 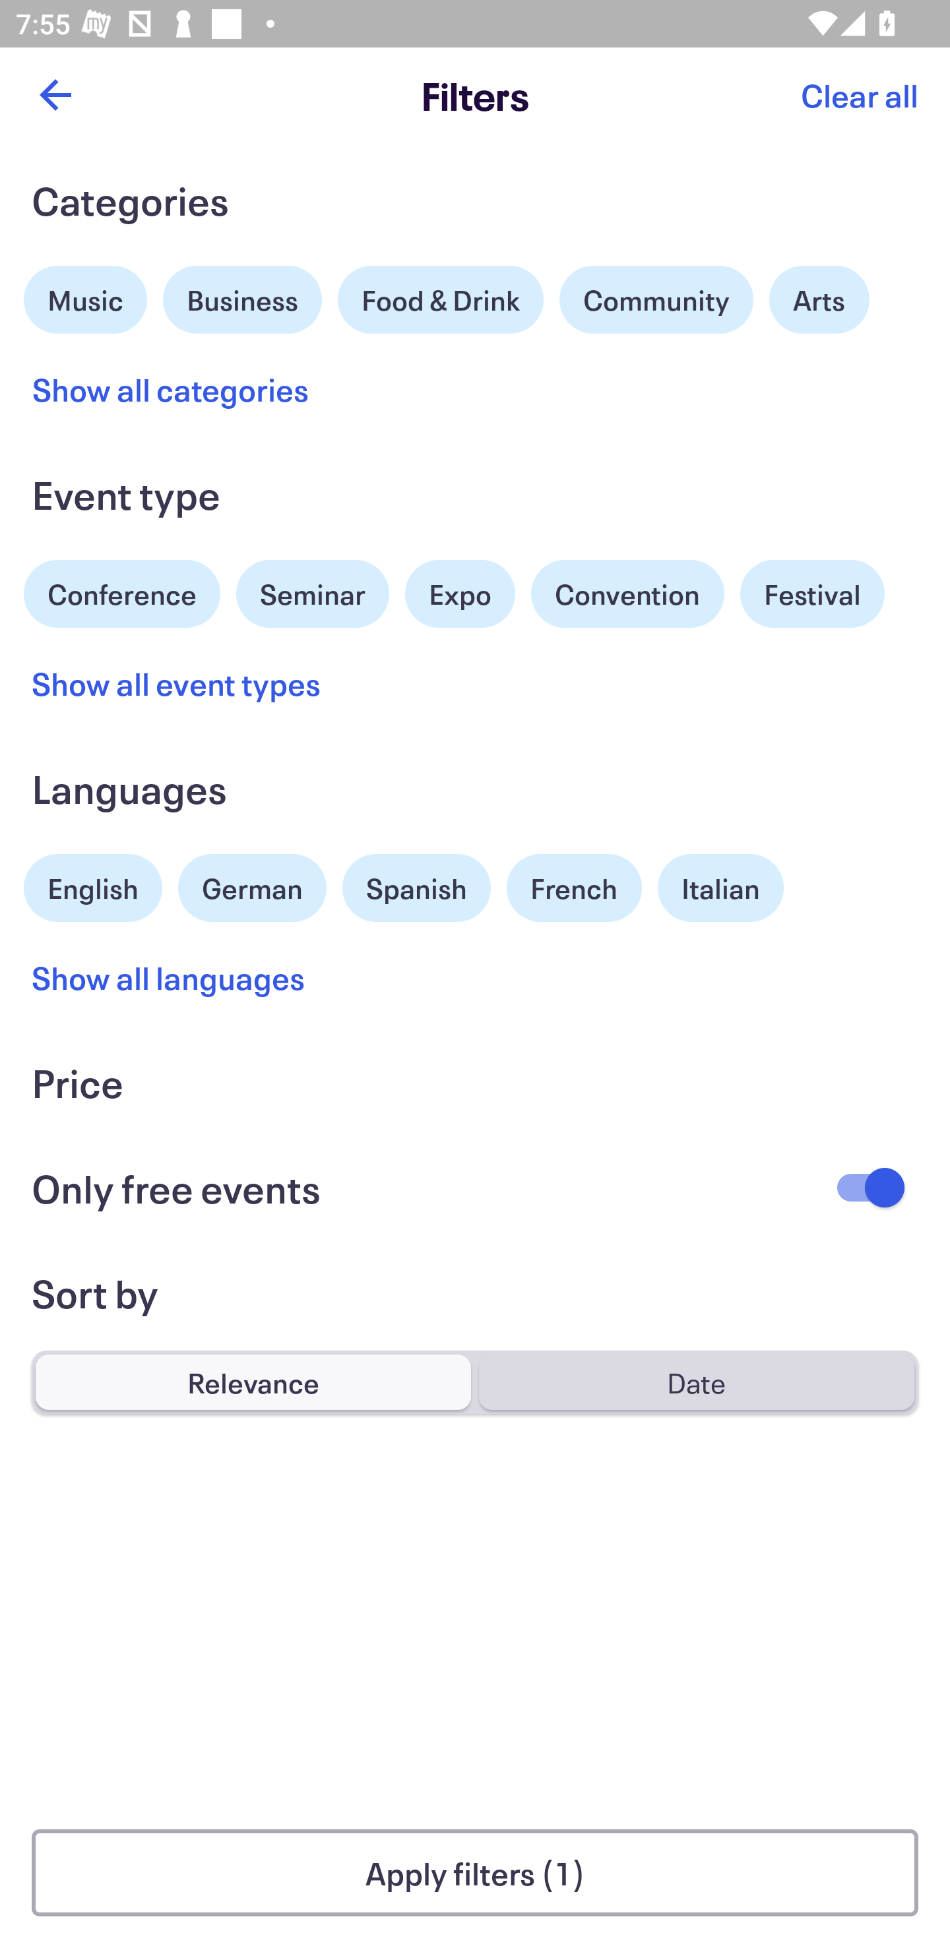 What do you see at coordinates (859, 95) in the screenshot?
I see `Clear all` at bounding box center [859, 95].